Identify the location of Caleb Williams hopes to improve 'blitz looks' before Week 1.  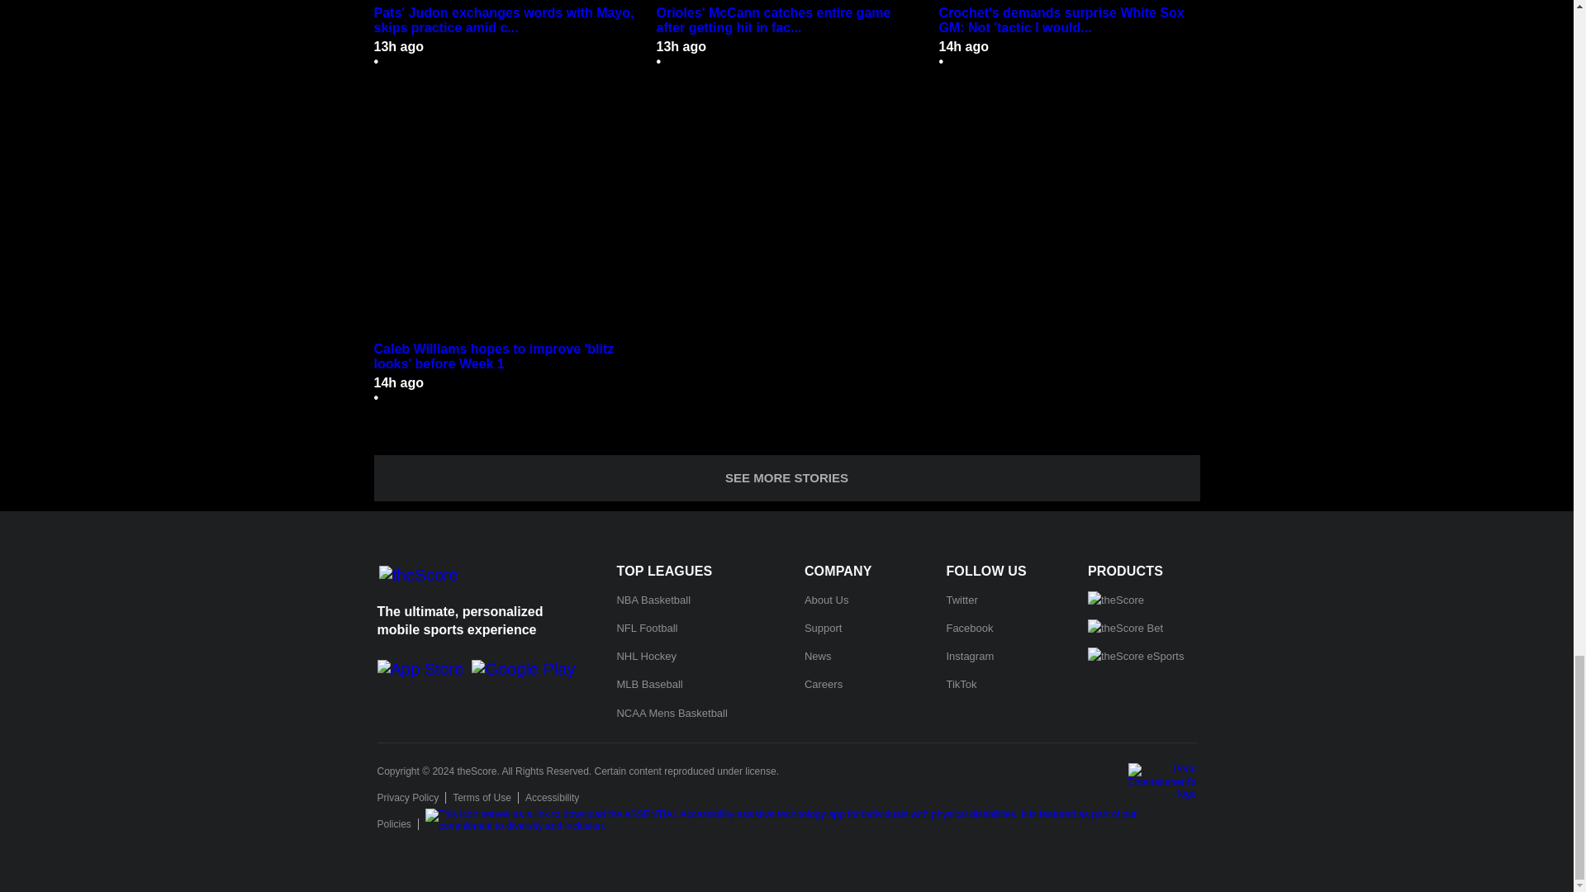
(504, 218).